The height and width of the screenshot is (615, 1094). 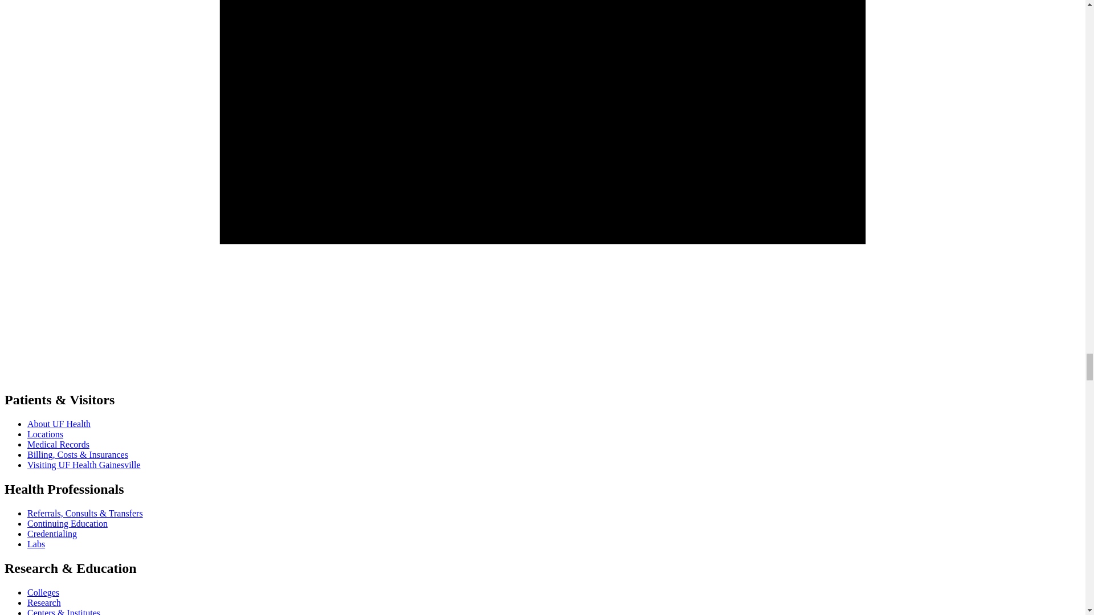 I want to click on Research, so click(x=44, y=602).